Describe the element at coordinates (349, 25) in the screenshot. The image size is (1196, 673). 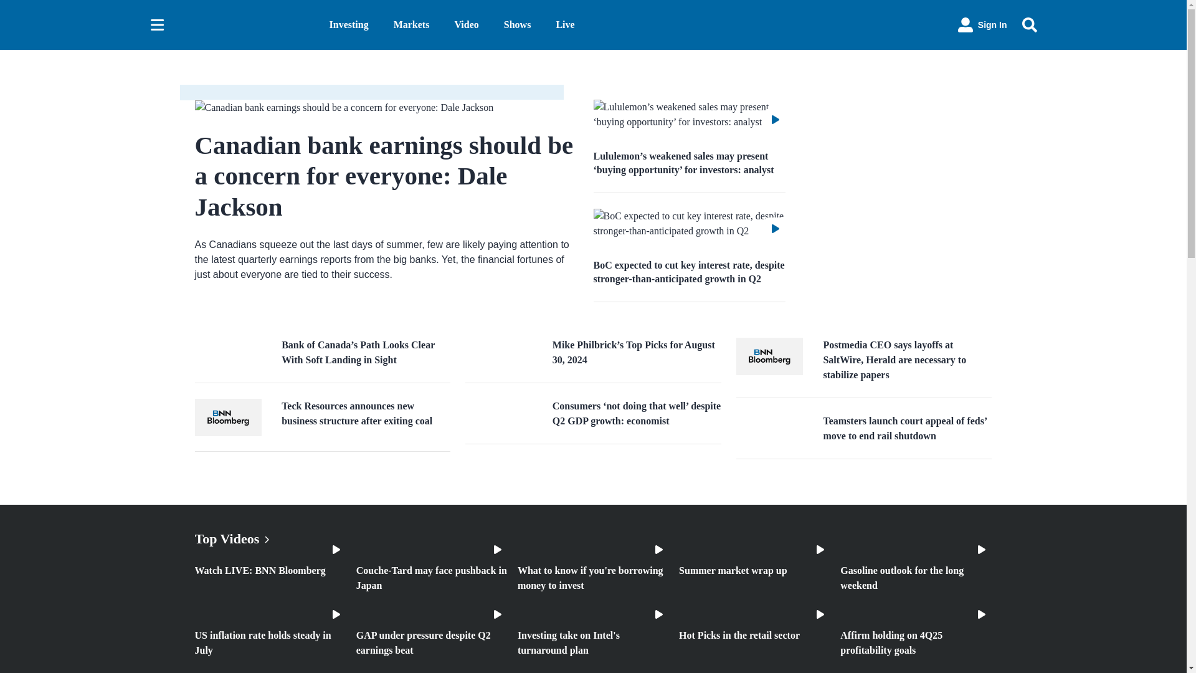
I see `Investing` at that location.